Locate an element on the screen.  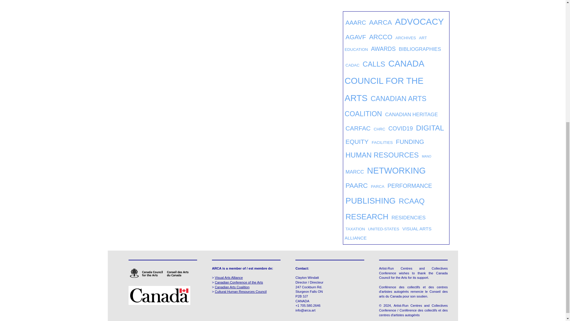
BIBLIOGRAPHIES is located at coordinates (419, 49).